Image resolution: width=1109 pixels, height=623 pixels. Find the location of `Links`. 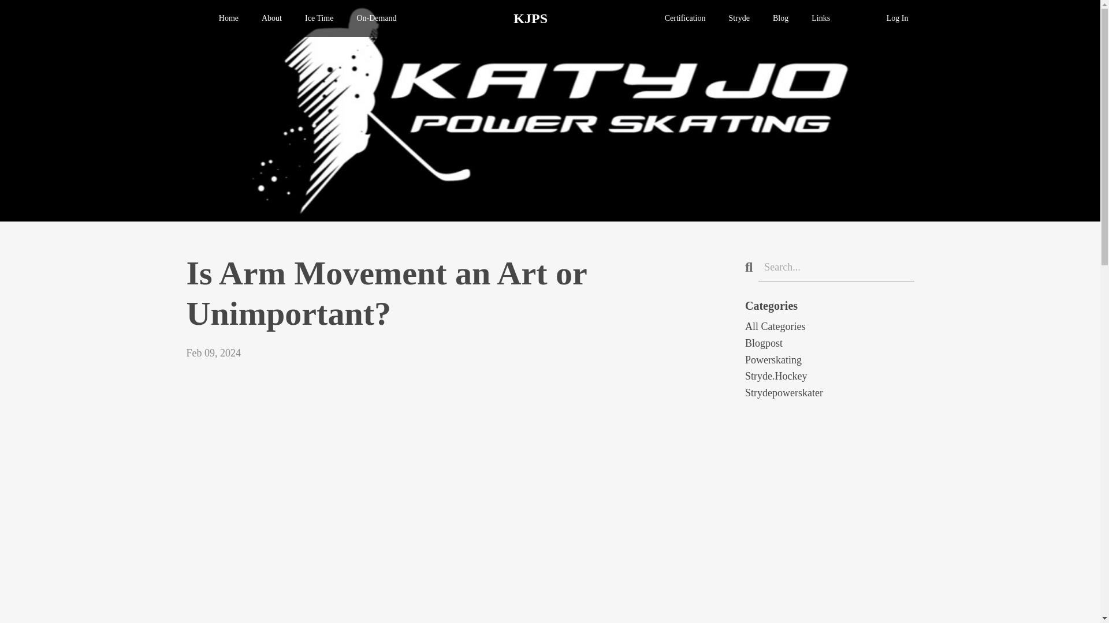

Links is located at coordinates (820, 18).